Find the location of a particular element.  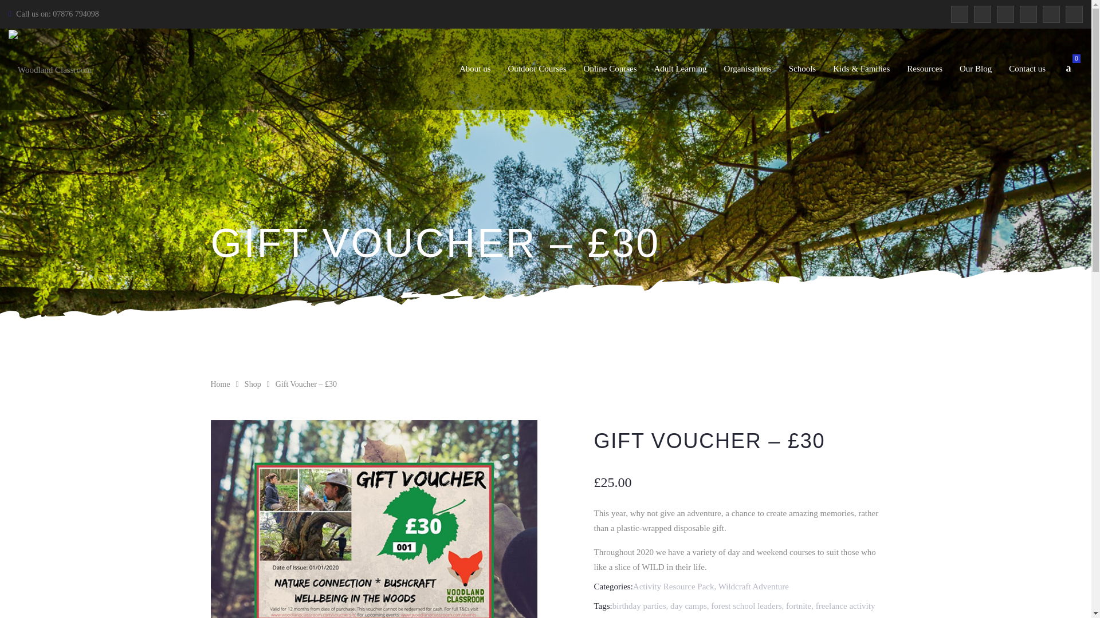

Pinterest is located at coordinates (1005, 14).